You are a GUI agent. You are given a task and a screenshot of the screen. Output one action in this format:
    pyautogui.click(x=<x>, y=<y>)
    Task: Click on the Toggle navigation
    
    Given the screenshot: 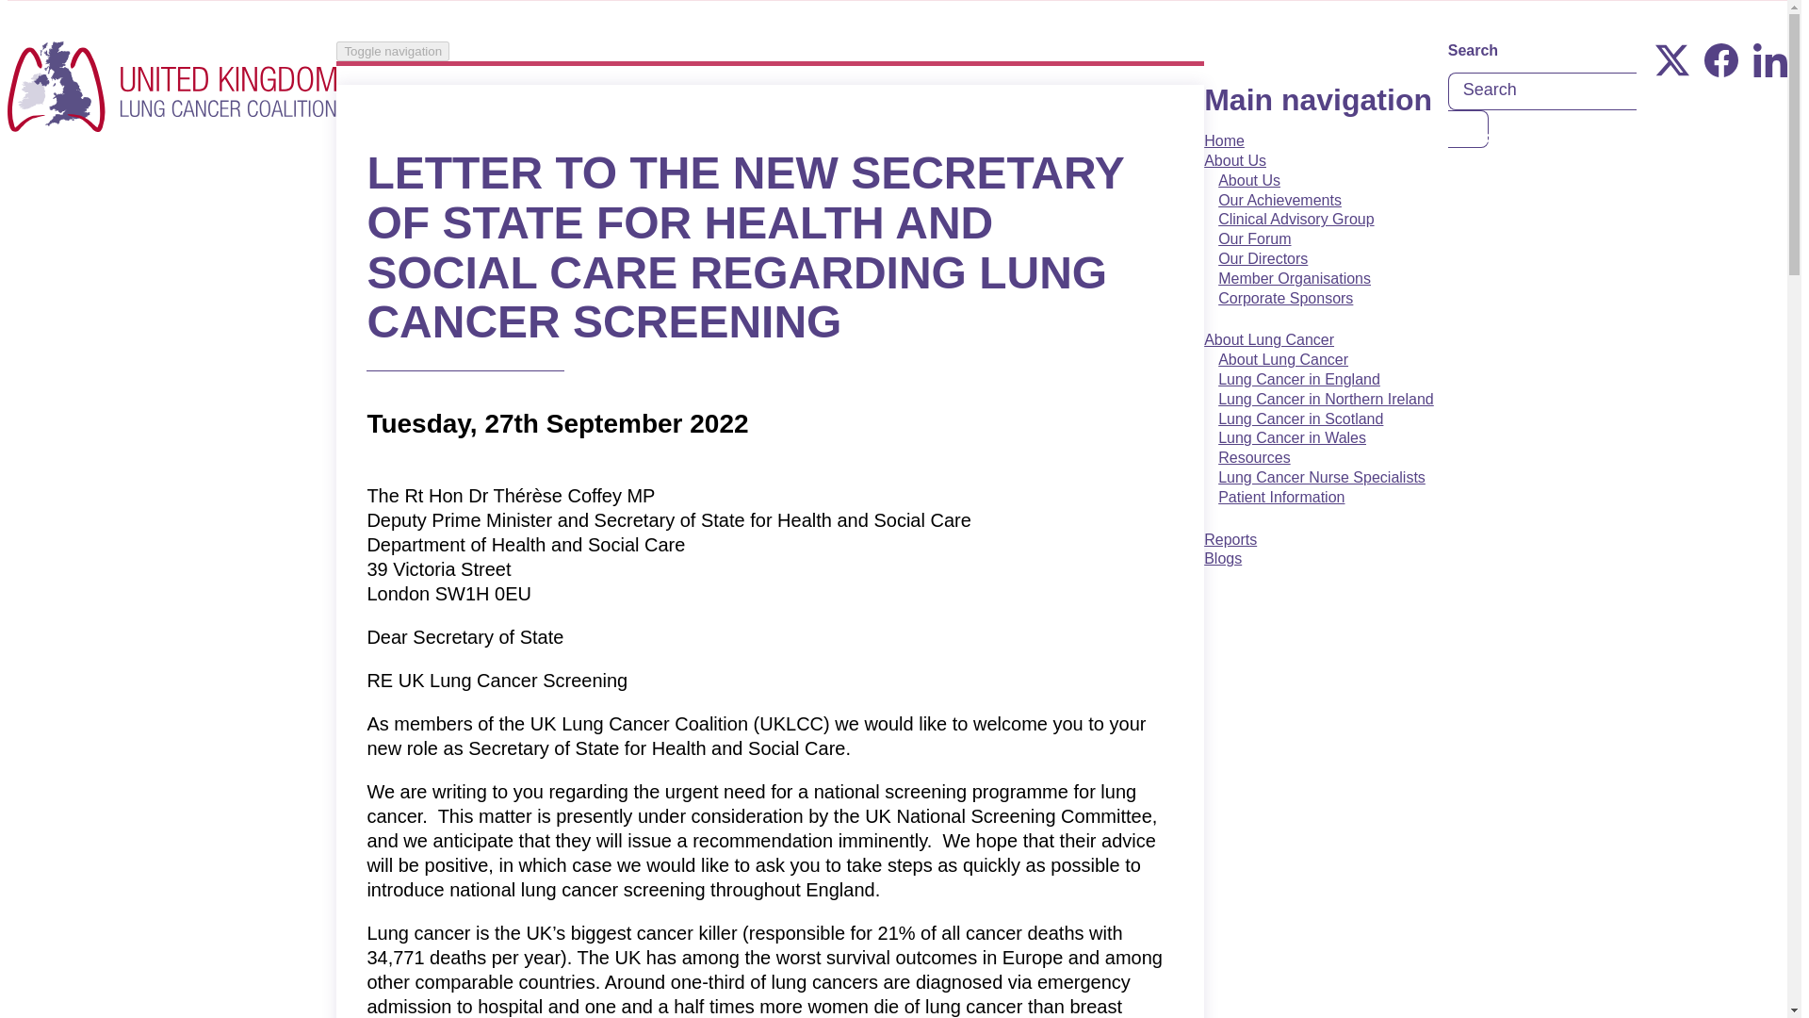 What is the action you would take?
    pyautogui.click(x=392, y=51)
    